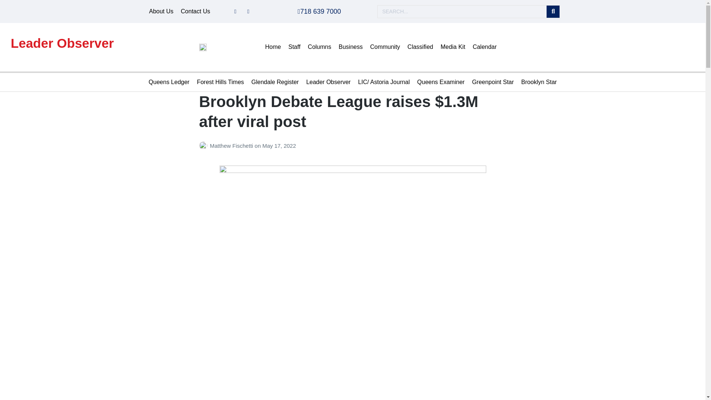 Image resolution: width=711 pixels, height=400 pixels. Describe the element at coordinates (319, 47) in the screenshot. I see `Columns` at that location.